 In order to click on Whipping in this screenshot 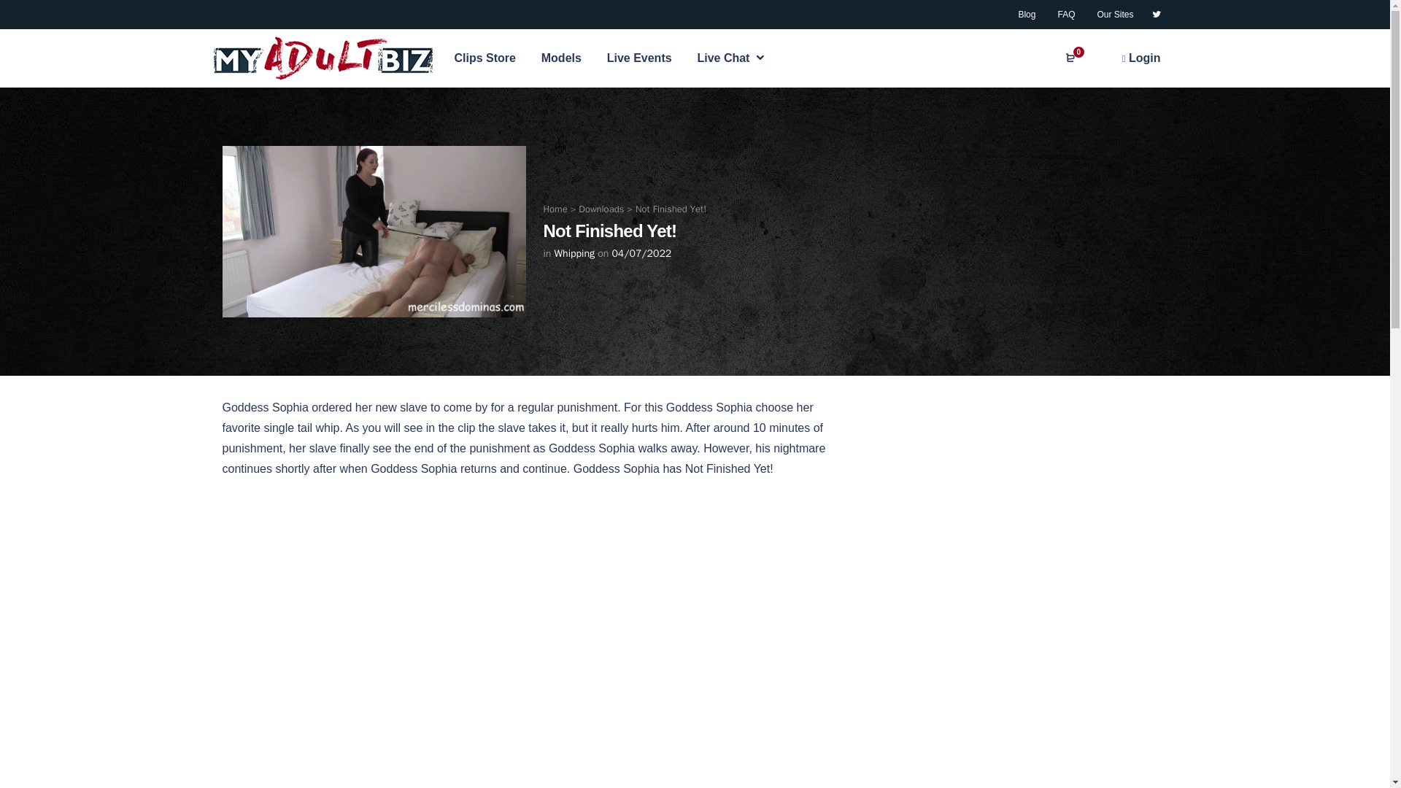, I will do `click(574, 254)`.